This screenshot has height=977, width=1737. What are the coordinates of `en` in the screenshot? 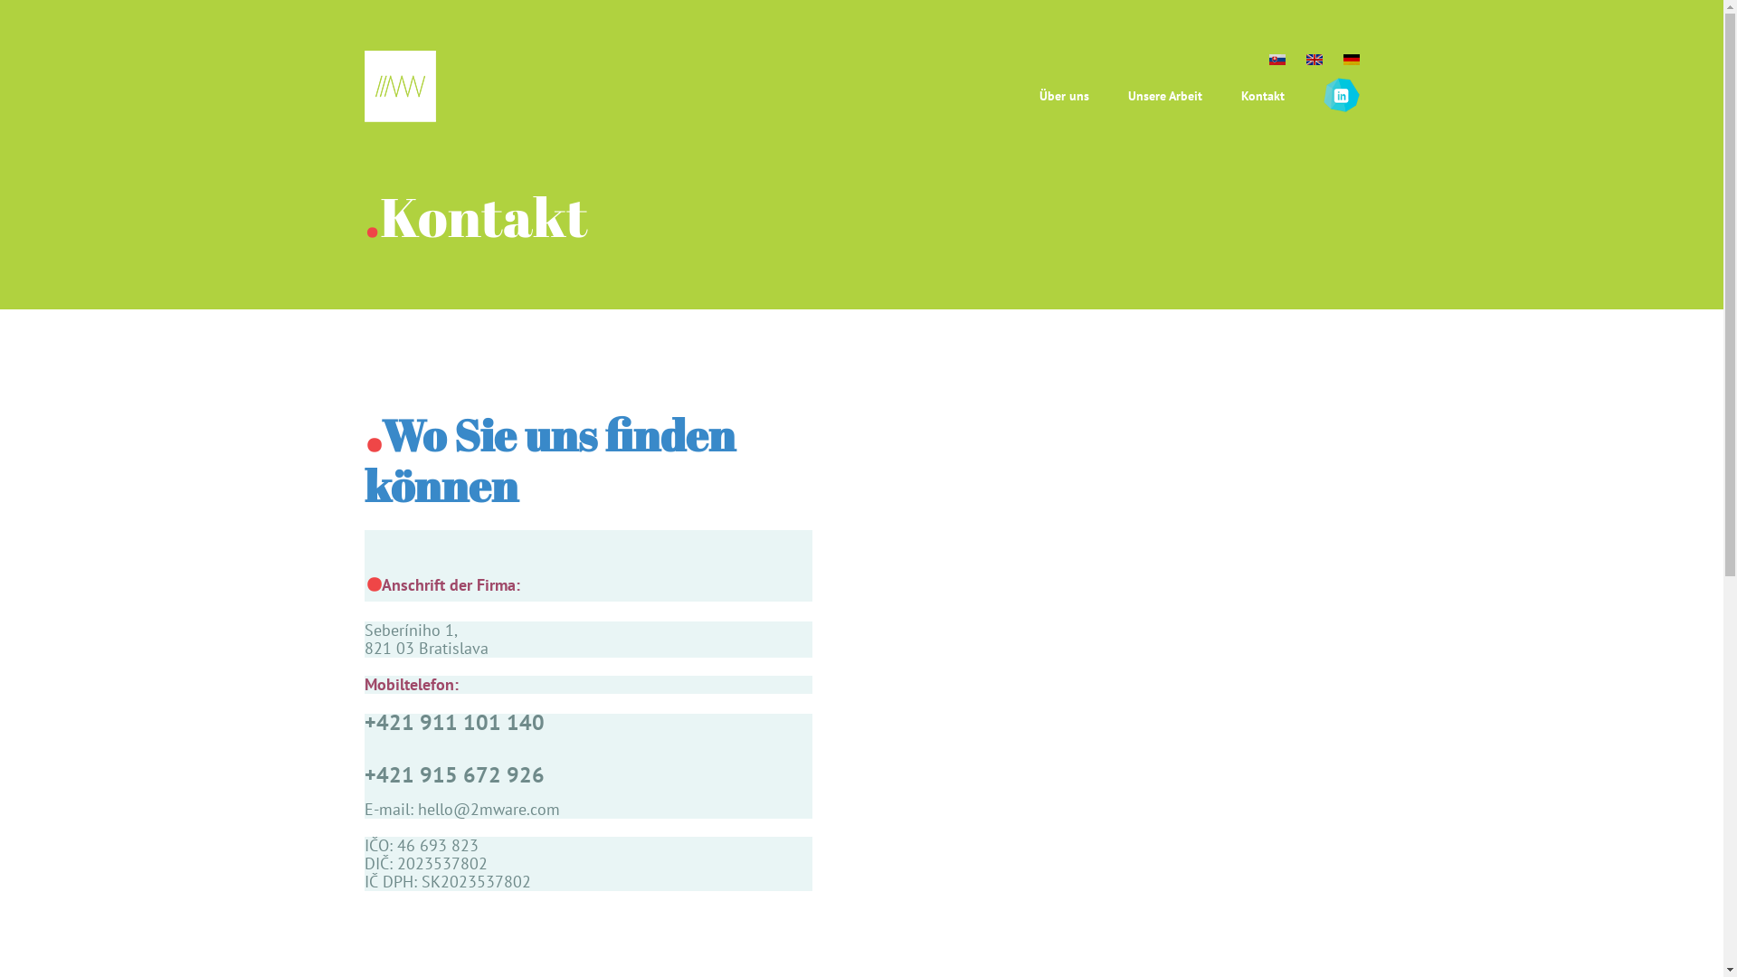 It's located at (1315, 60).